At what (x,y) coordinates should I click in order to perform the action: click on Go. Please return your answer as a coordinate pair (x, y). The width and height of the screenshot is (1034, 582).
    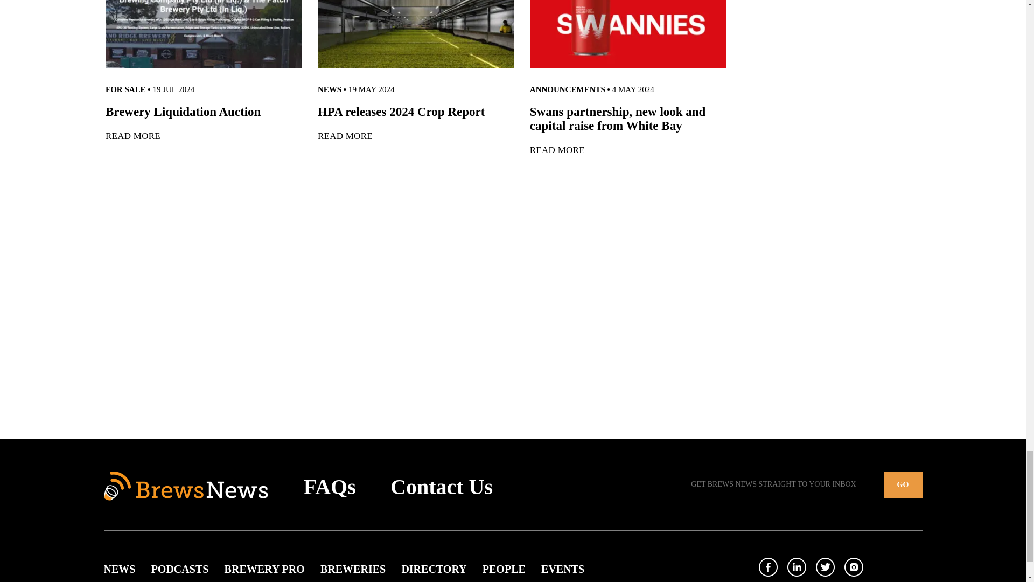
    Looking at the image, I should click on (903, 484).